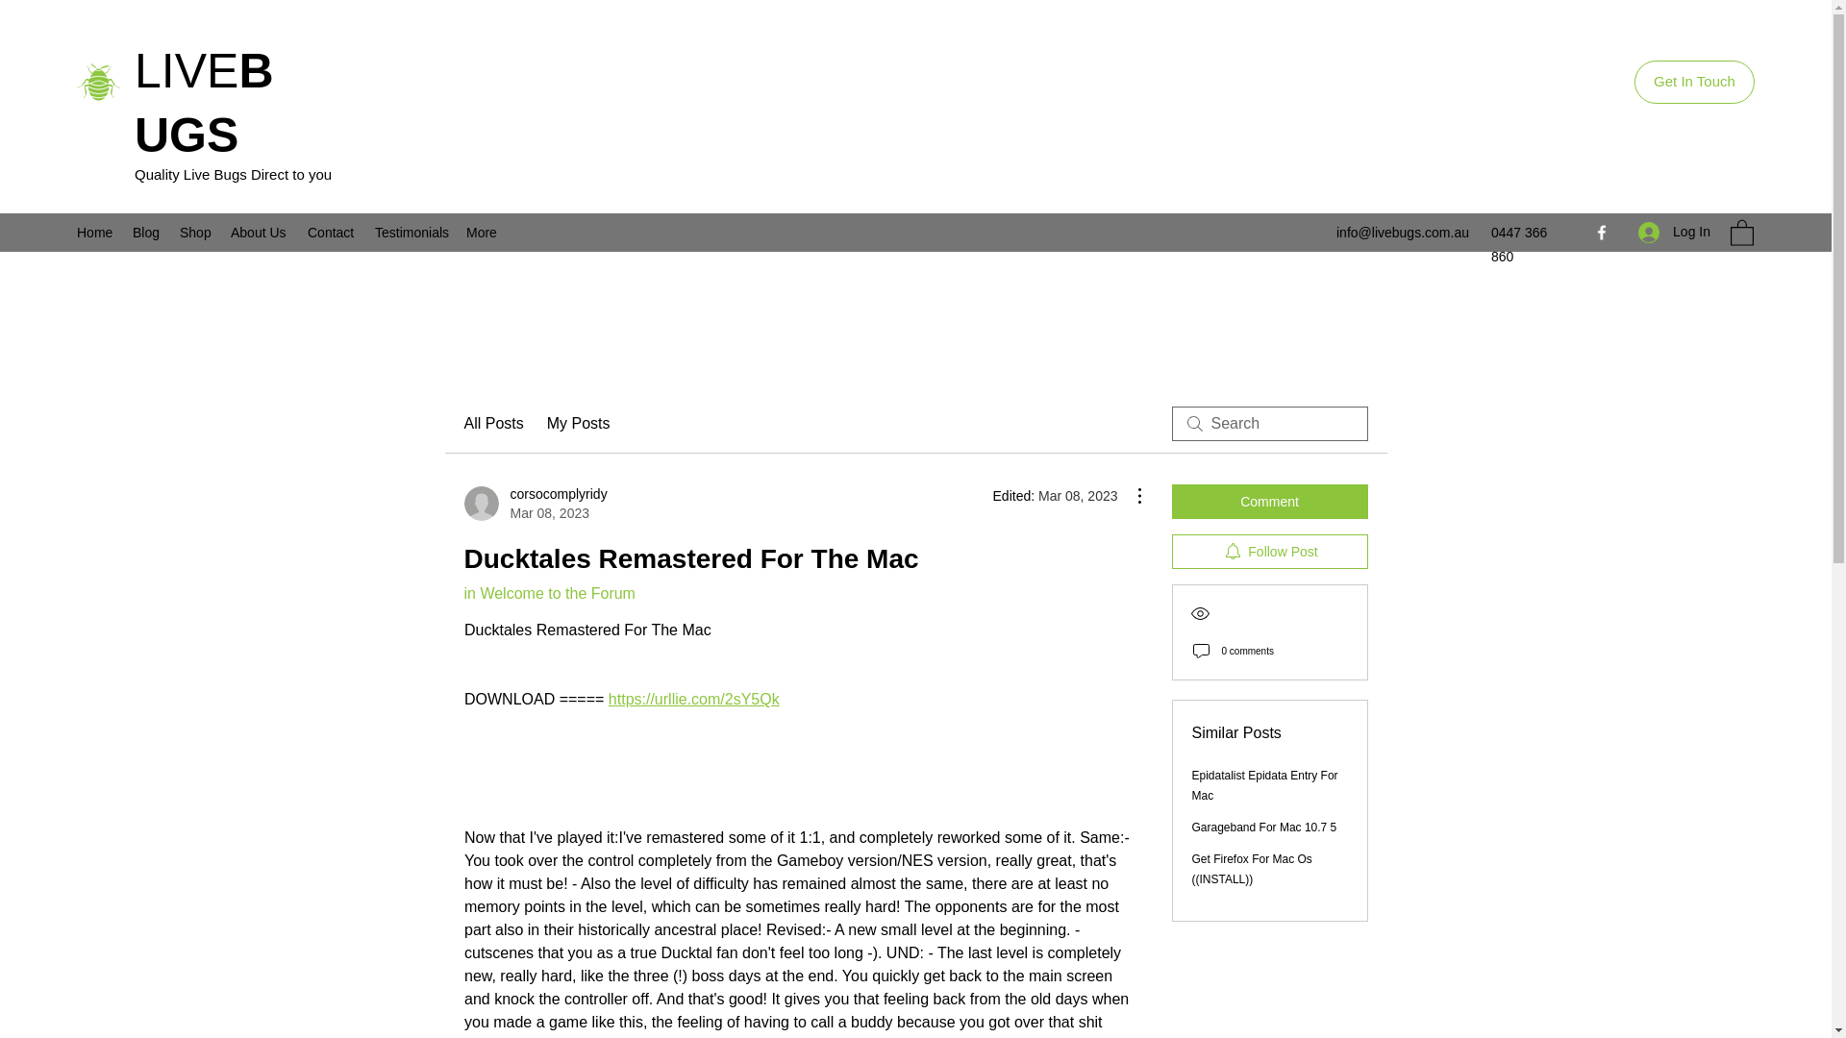 This screenshot has height=1038, width=1846. I want to click on Follow Post, so click(1269, 552).